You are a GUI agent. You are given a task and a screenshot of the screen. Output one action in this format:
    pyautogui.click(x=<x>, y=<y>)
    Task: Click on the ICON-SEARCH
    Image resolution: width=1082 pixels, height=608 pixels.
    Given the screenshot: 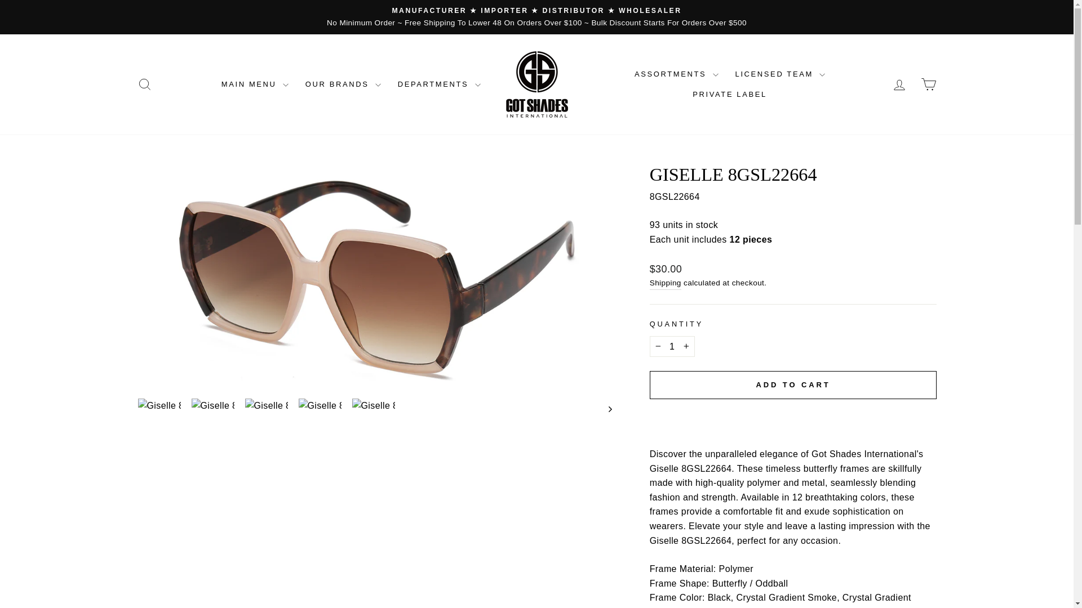 What is the action you would take?
    pyautogui.click(x=144, y=84)
    